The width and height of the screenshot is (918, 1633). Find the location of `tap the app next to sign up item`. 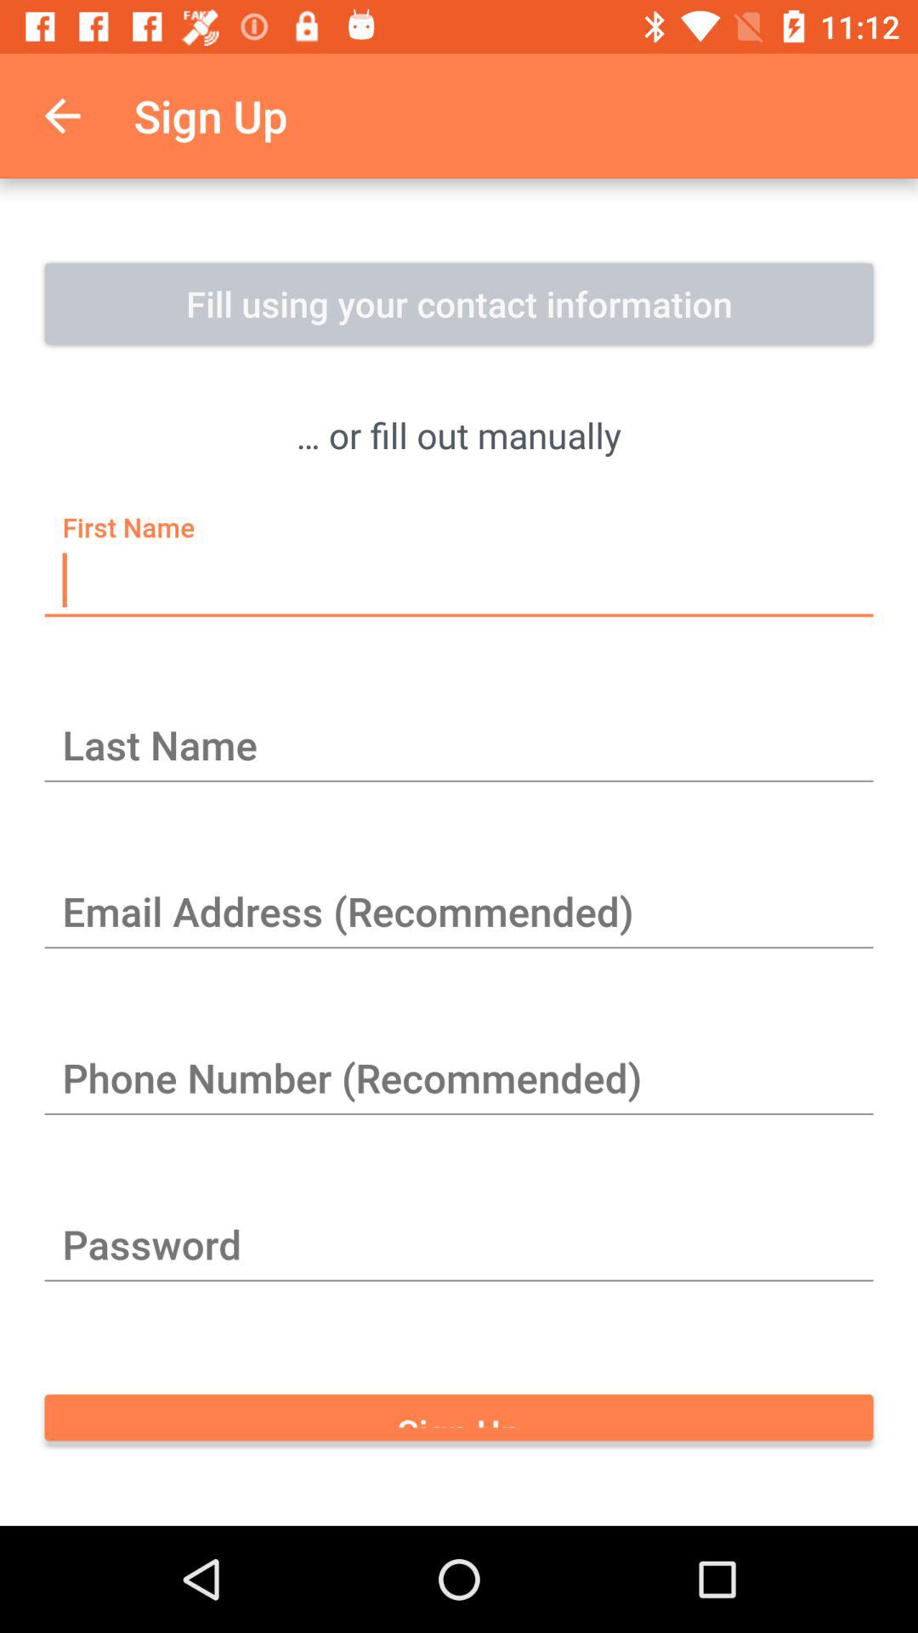

tap the app next to sign up item is located at coordinates (62, 116).